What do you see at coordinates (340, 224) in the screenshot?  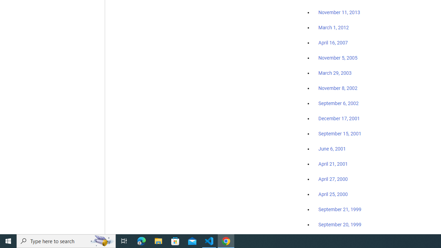 I see `September 20, 1999` at bounding box center [340, 224].